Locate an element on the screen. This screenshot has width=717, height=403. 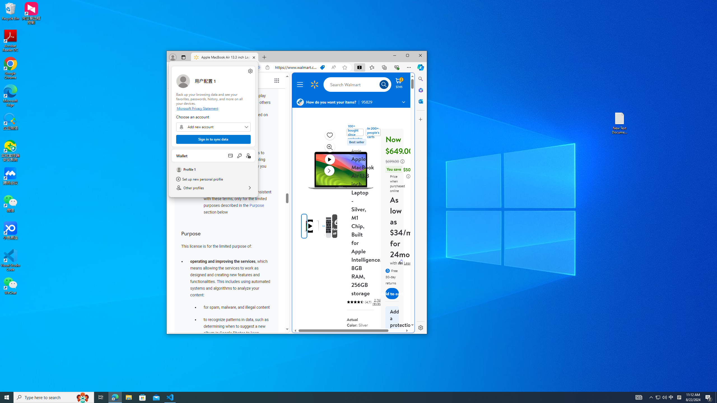
AutomationID: 4105 is located at coordinates (101, 397).